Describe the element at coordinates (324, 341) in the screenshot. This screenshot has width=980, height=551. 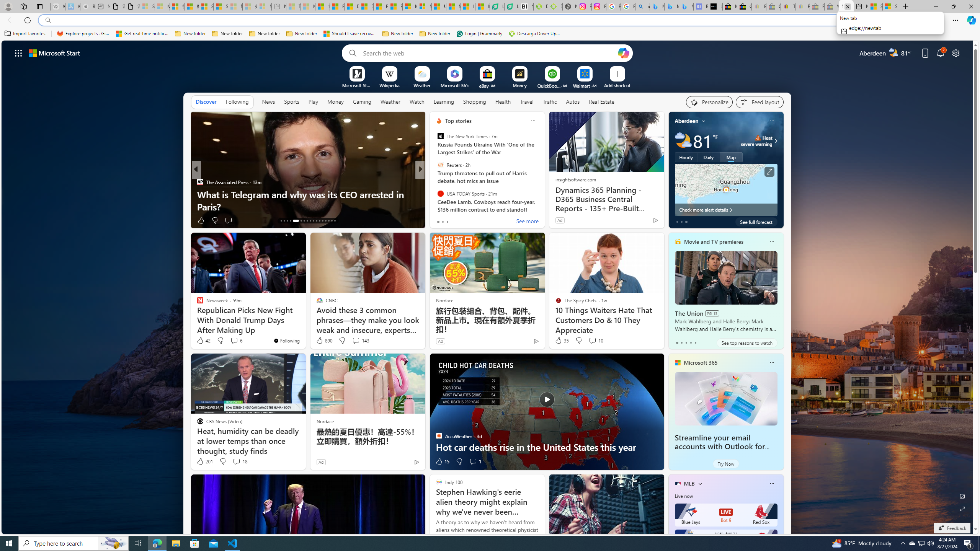
I see `890 Like` at that location.